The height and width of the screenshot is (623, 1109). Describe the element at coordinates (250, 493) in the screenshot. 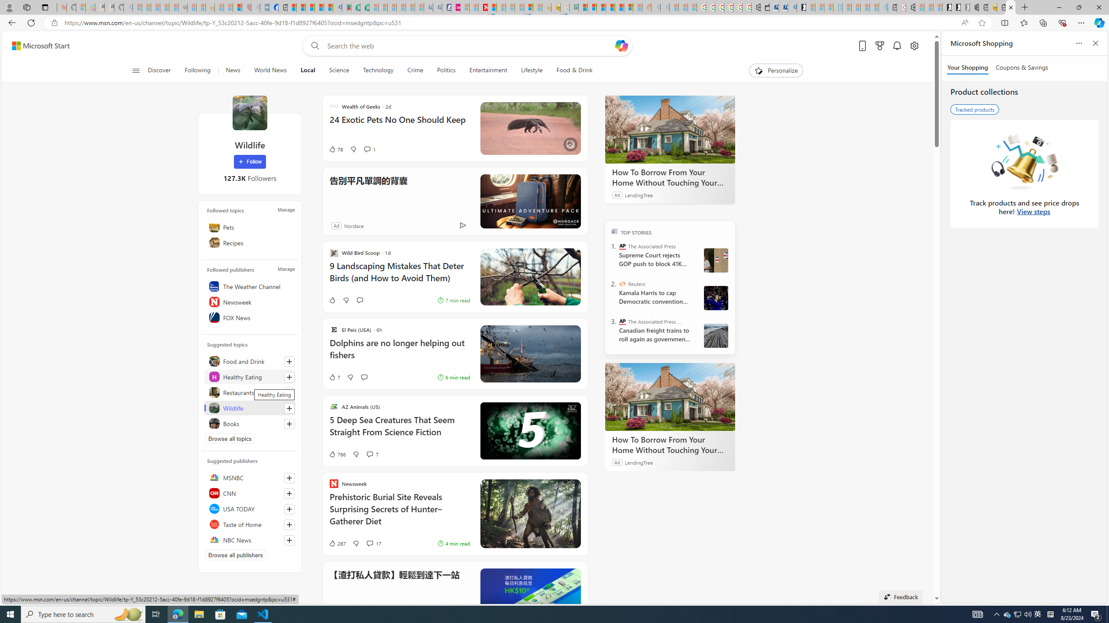

I see `CNN` at that location.